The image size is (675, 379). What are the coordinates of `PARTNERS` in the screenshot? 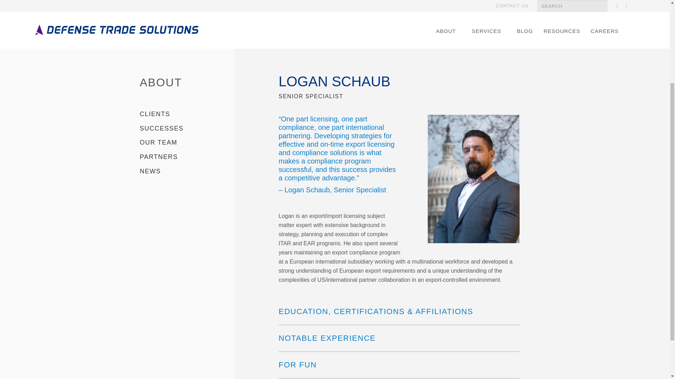 It's located at (159, 157).